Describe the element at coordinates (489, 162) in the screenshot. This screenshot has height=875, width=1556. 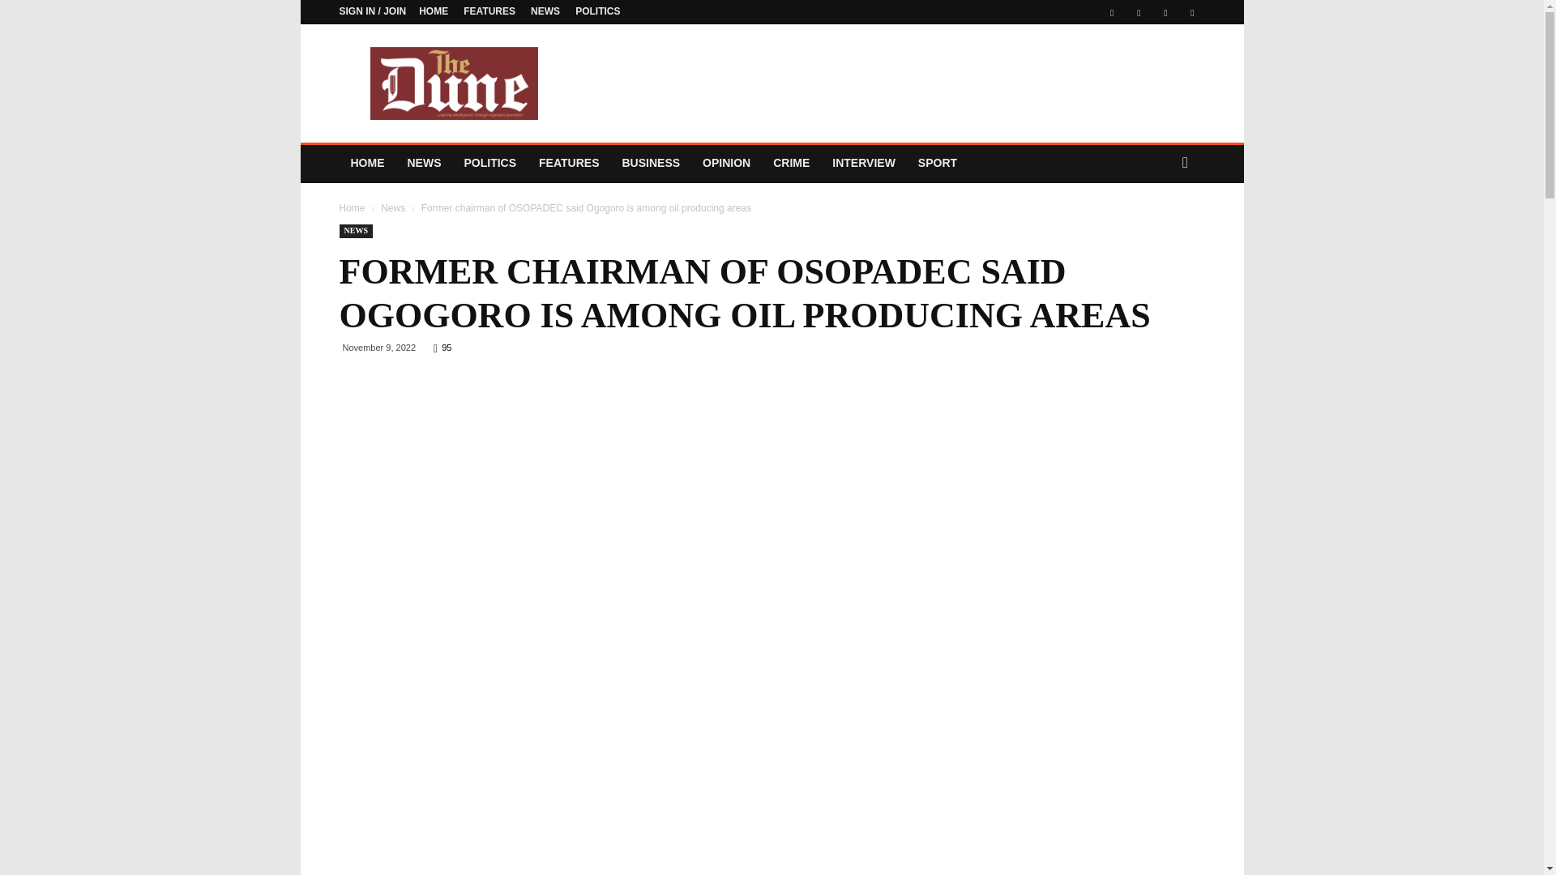
I see `POLITICS` at that location.